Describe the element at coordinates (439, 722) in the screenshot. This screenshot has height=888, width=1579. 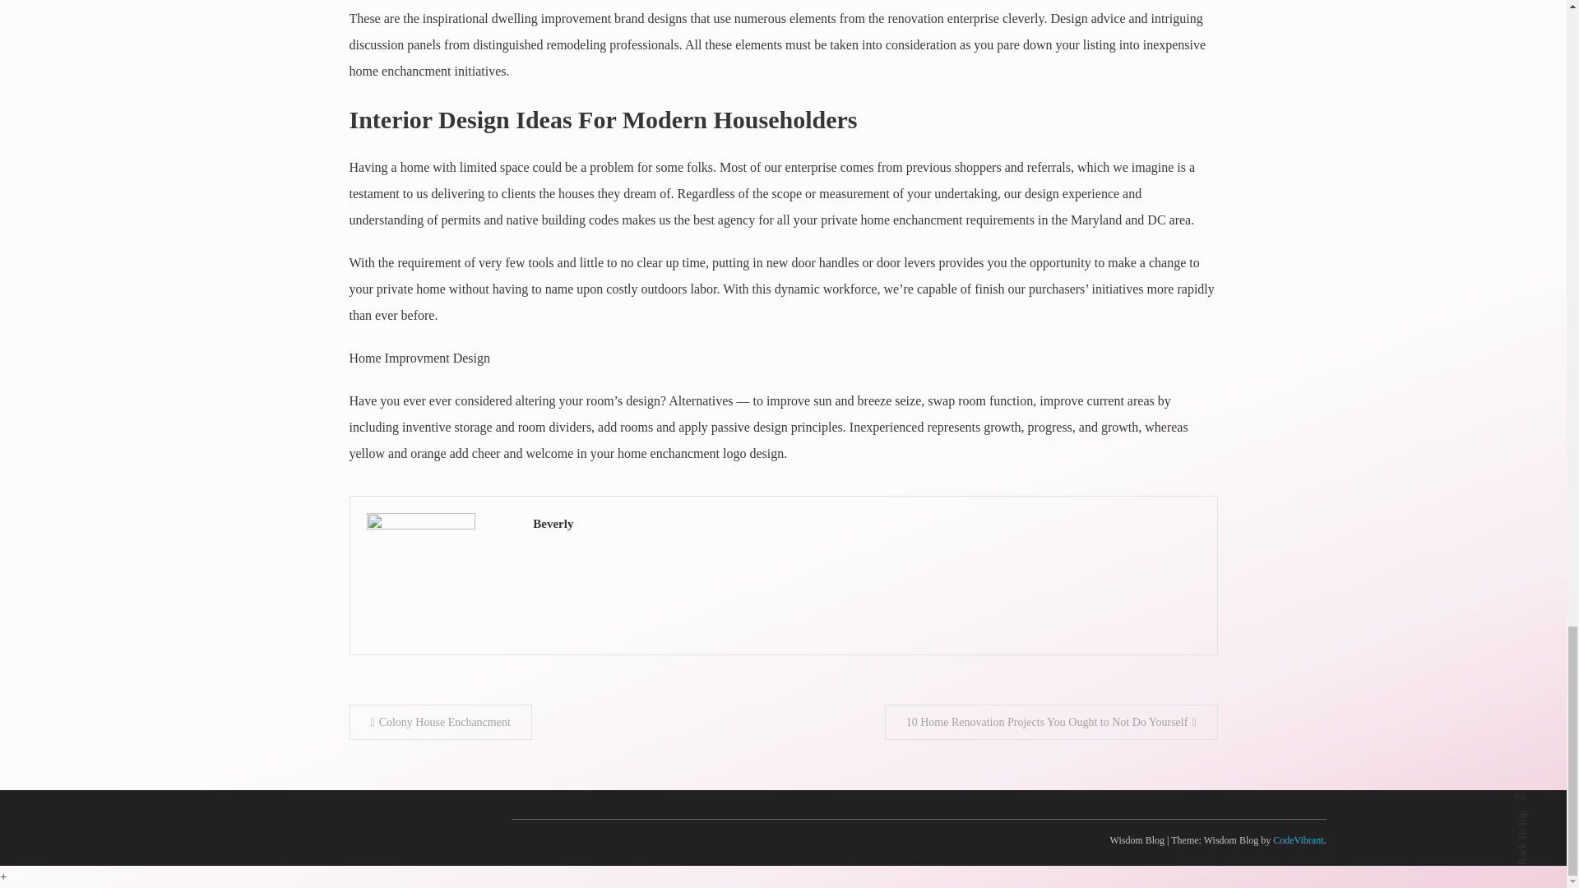
I see `Colony House Enchancment` at that location.